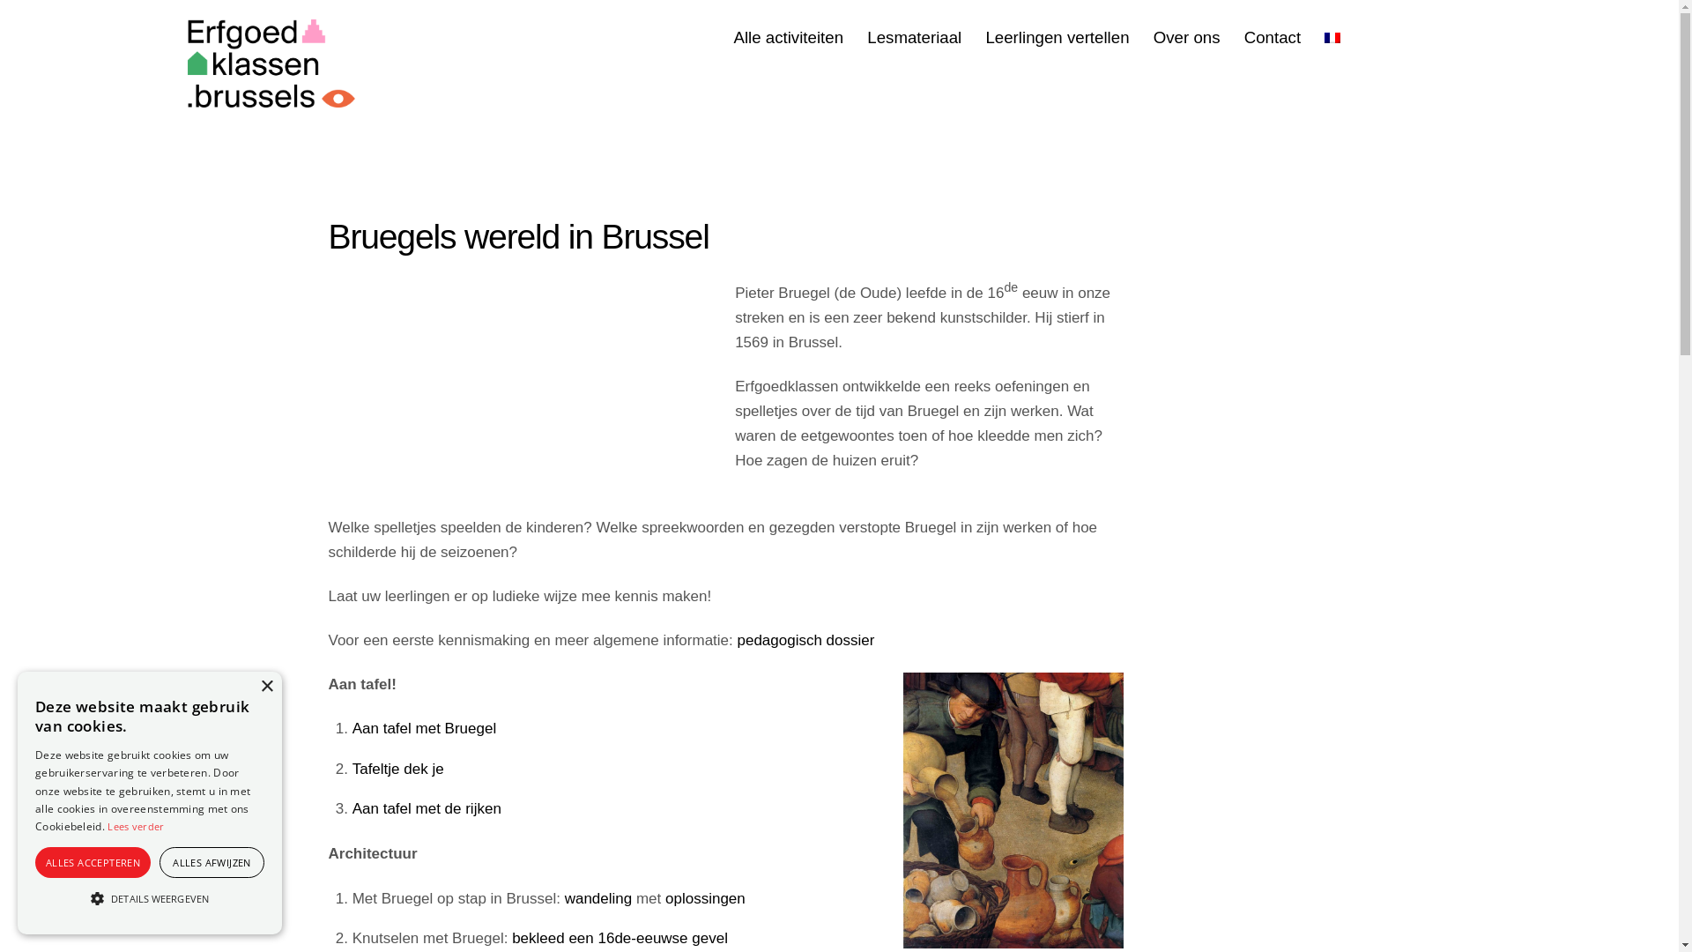  Describe the element at coordinates (1273, 38) in the screenshot. I see `Contact` at that location.